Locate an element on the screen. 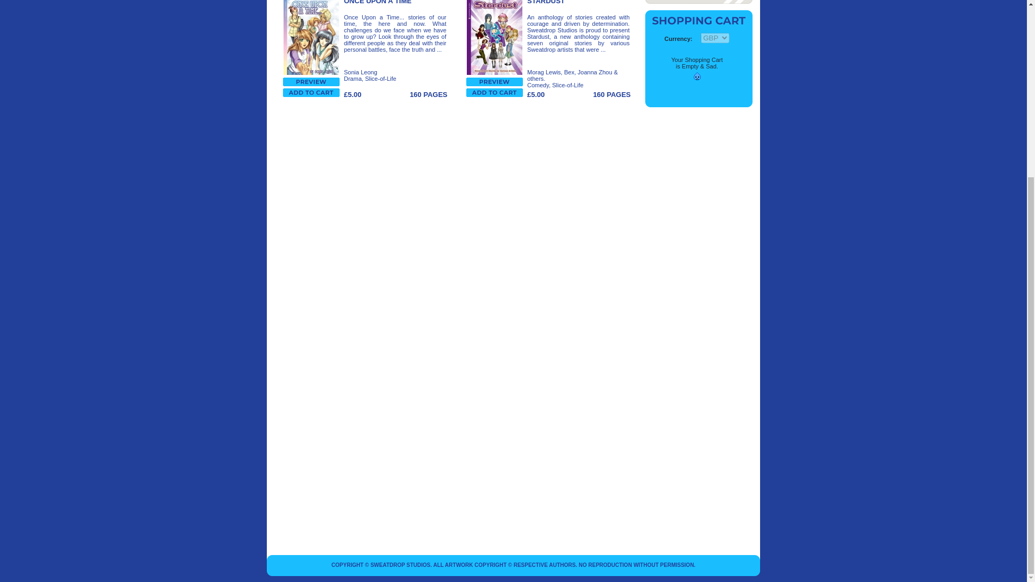 This screenshot has width=1035, height=582. Joanna Zhou is located at coordinates (595, 72).